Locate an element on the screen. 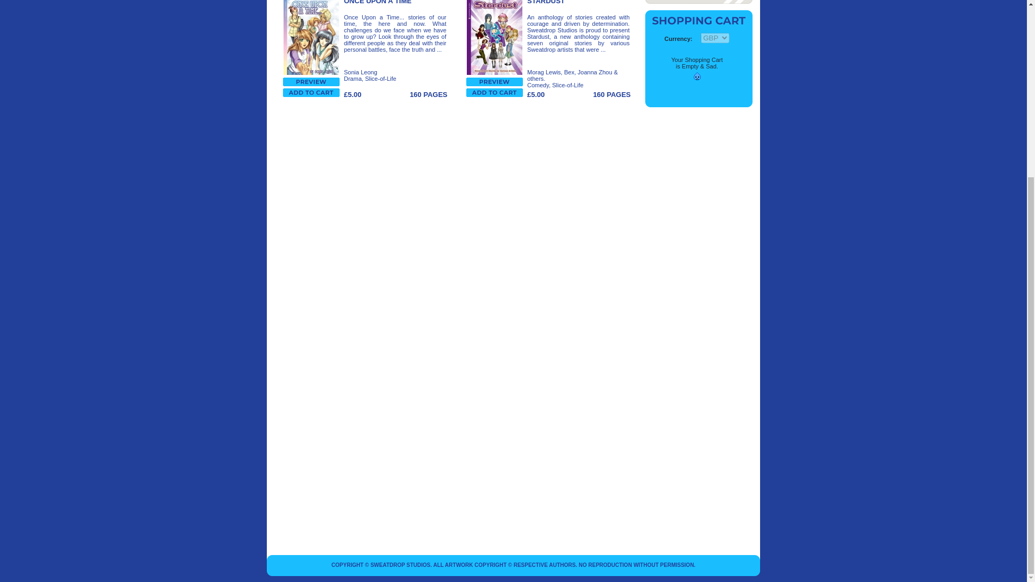 This screenshot has width=1035, height=582. Joanna Zhou is located at coordinates (595, 72).